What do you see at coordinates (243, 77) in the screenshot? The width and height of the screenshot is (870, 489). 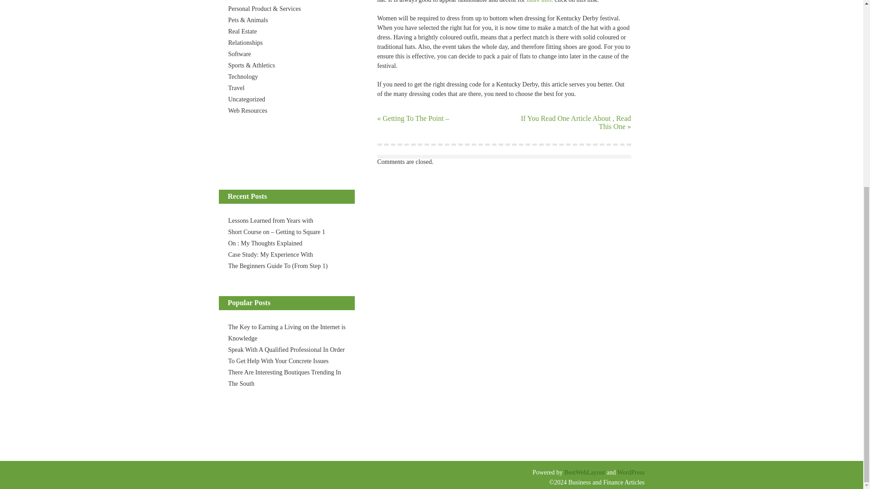 I see `Technology` at bounding box center [243, 77].